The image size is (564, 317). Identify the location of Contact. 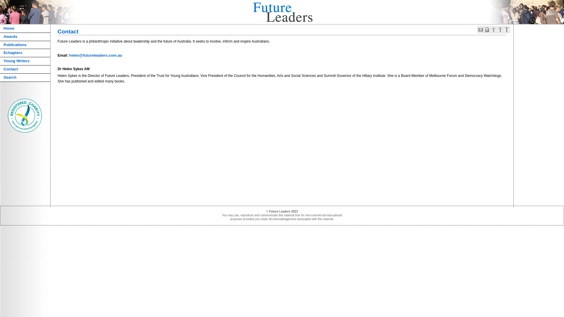
(25, 70).